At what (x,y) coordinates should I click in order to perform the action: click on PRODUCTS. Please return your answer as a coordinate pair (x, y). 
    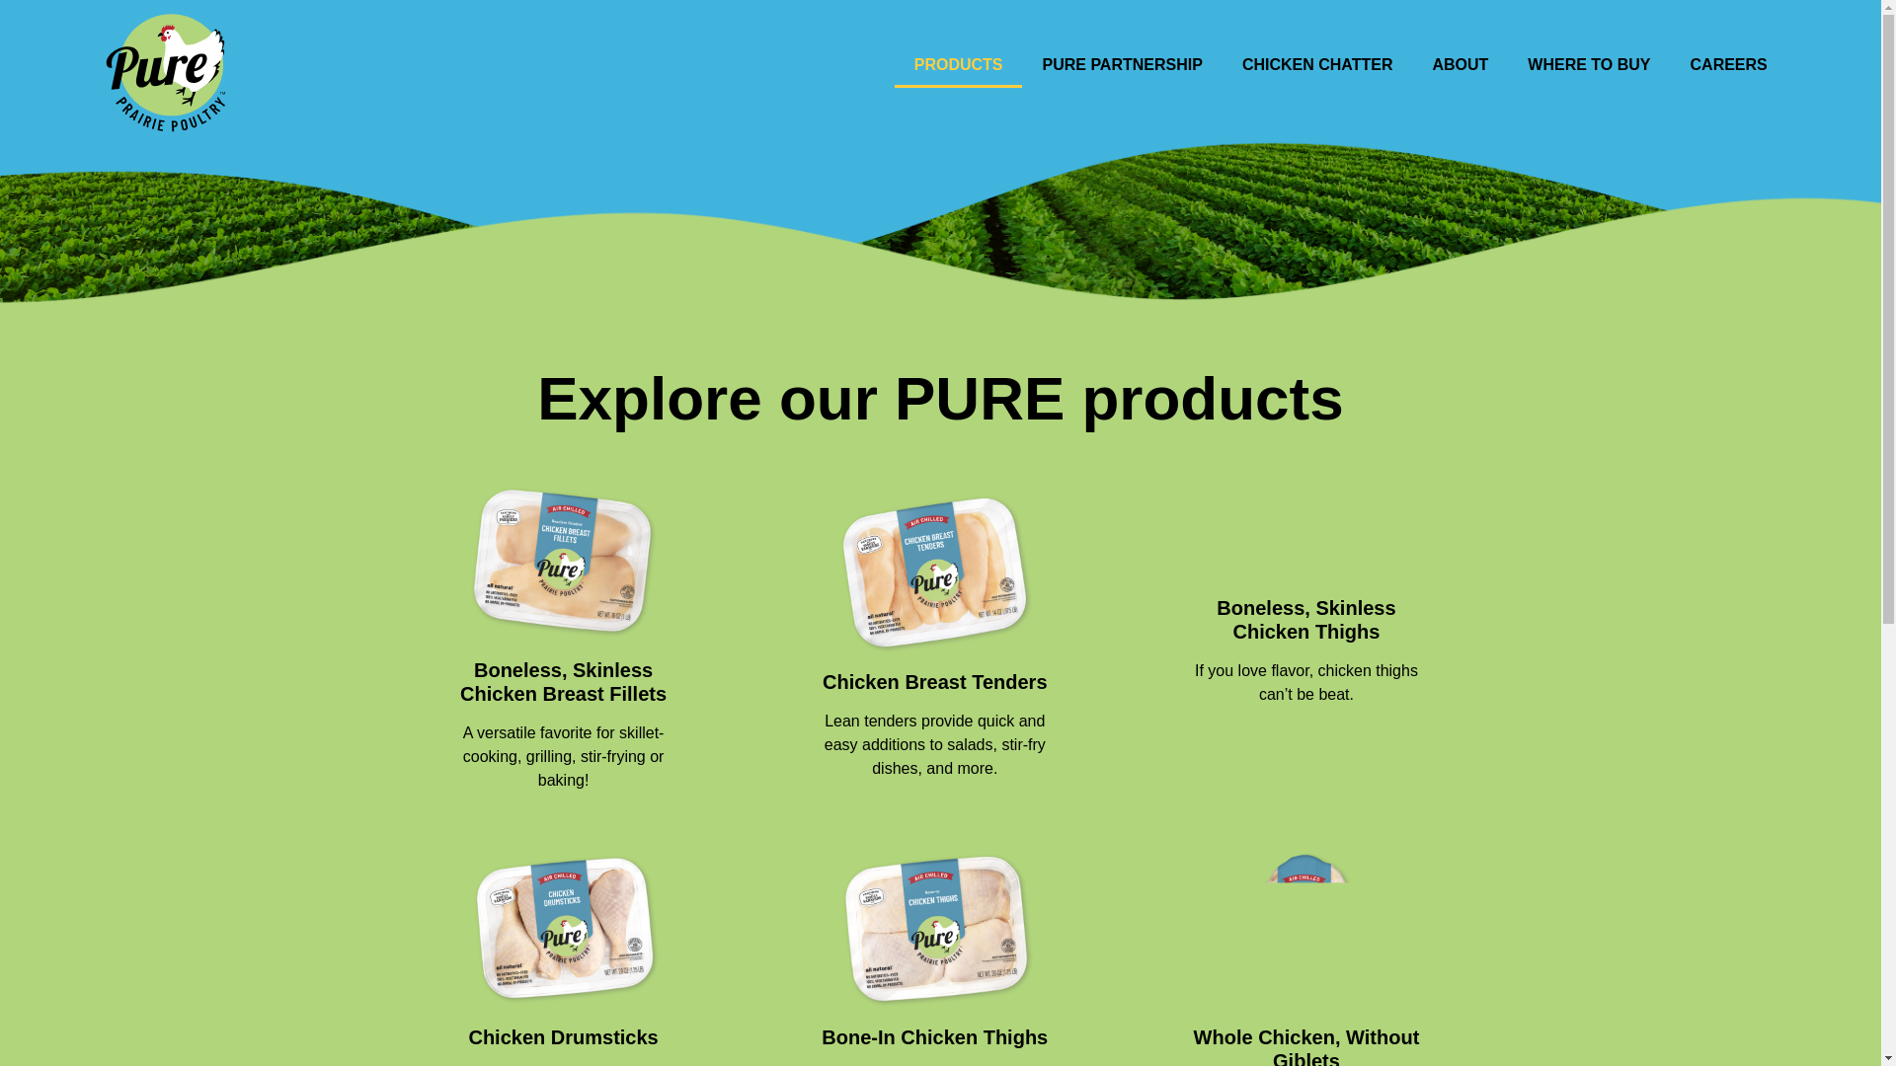
    Looking at the image, I should click on (959, 65).